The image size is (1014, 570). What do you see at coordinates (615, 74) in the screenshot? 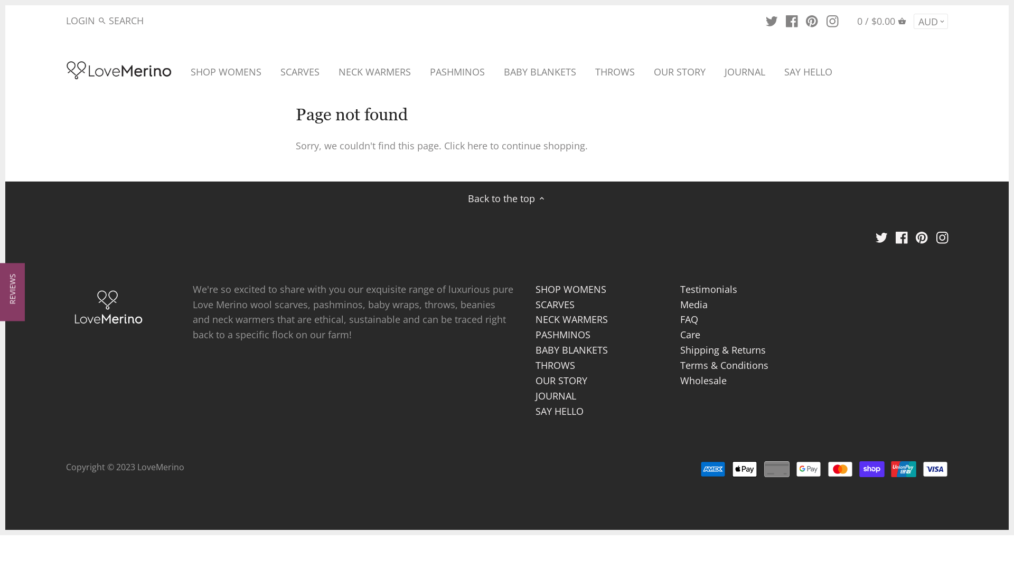
I see `THROWS` at bounding box center [615, 74].